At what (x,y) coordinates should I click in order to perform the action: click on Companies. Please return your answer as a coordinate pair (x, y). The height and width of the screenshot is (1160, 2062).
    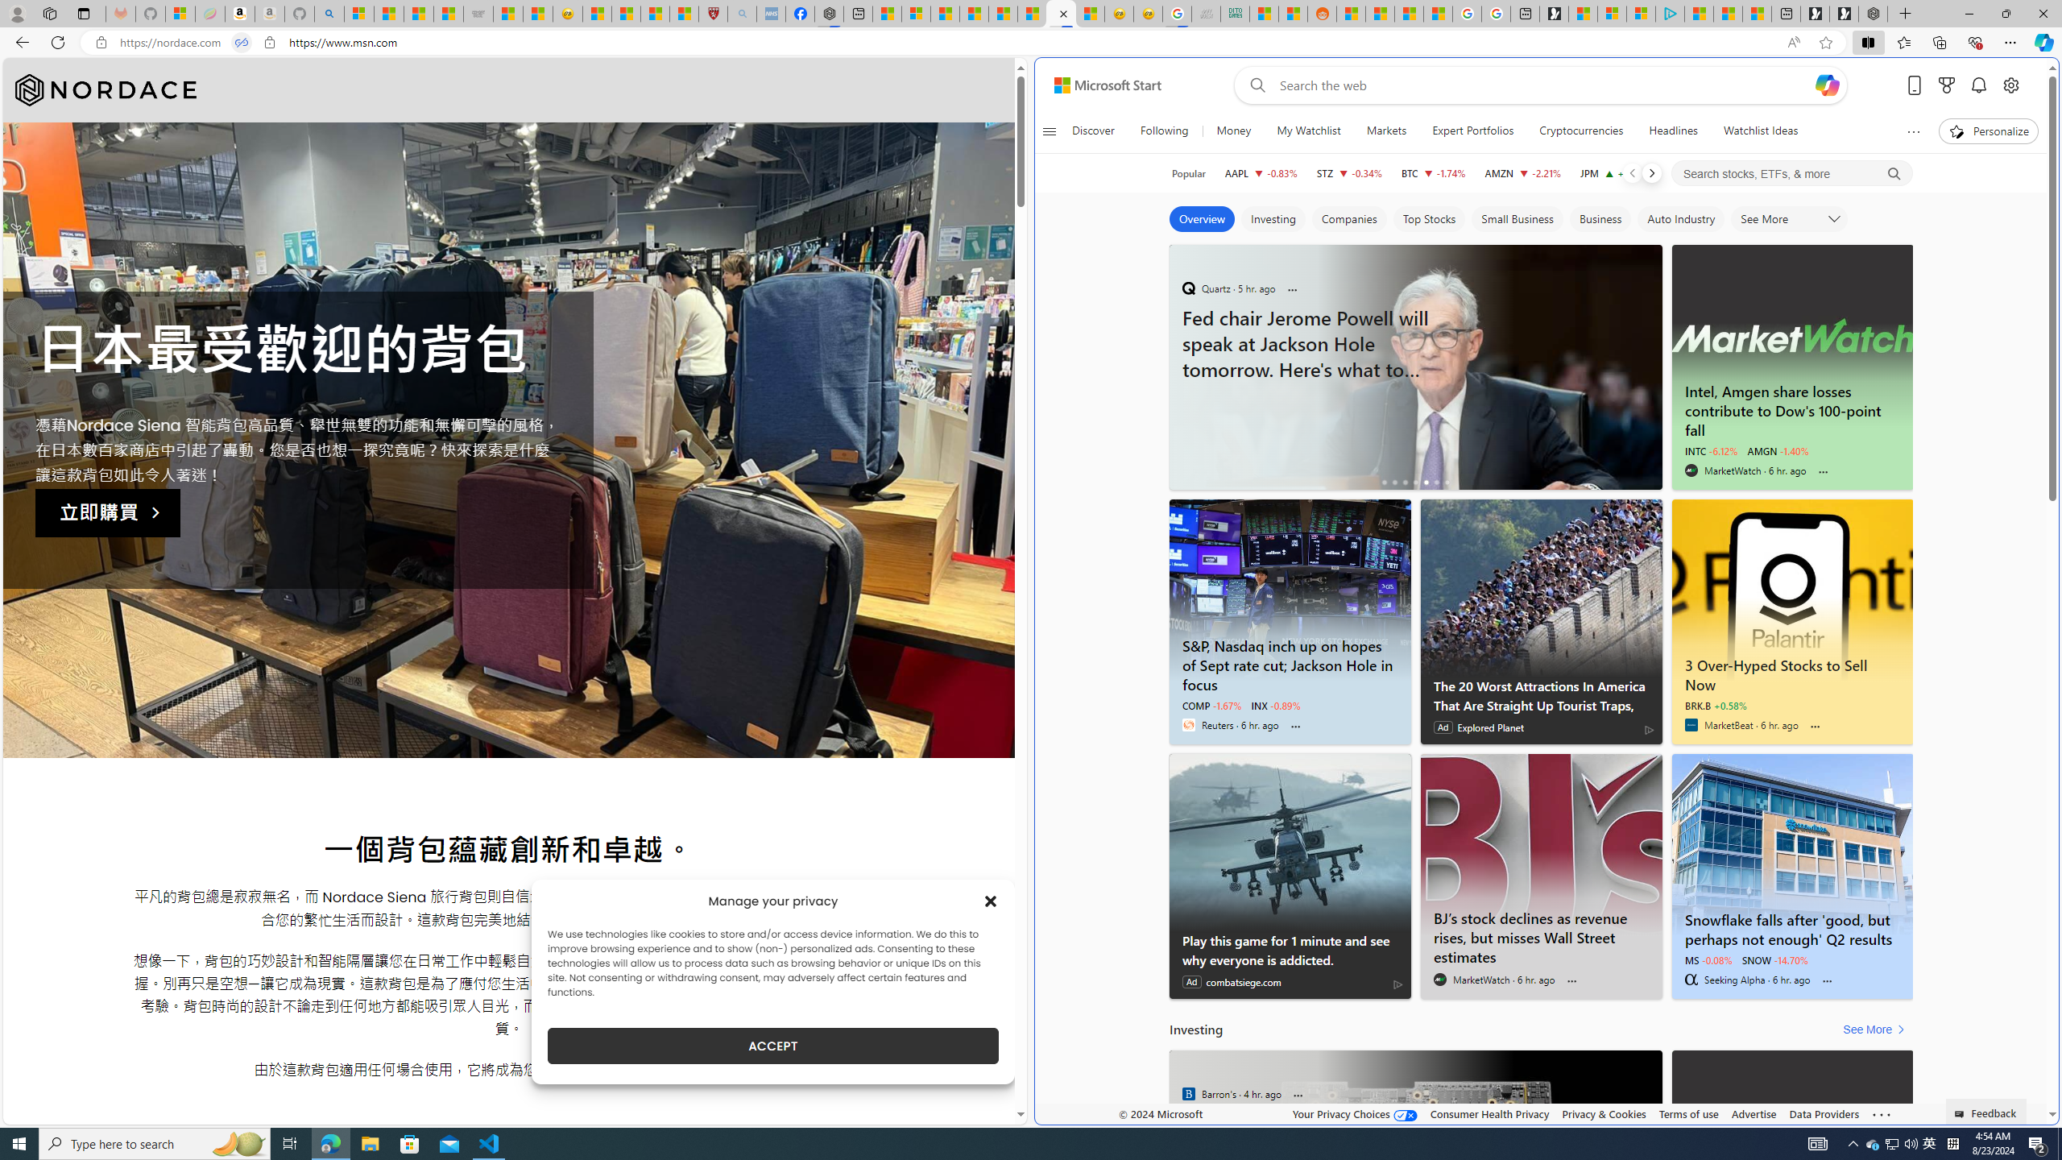
    Looking at the image, I should click on (1349, 219).